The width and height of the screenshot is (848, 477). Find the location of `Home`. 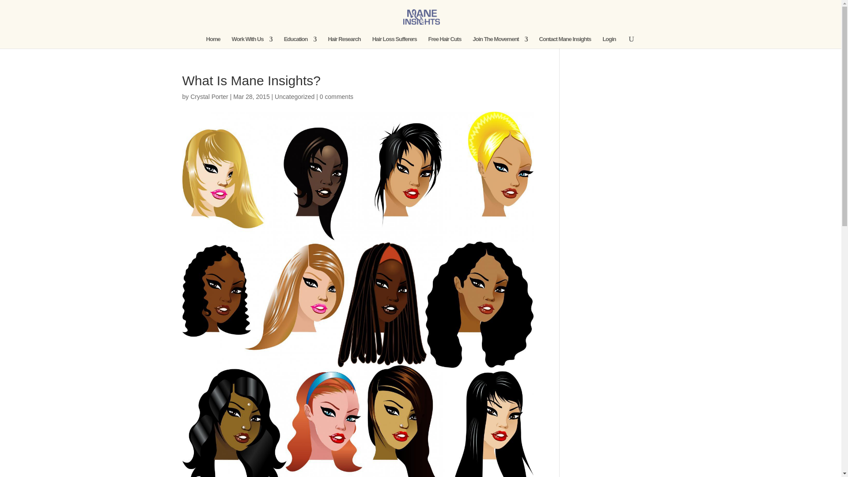

Home is located at coordinates (213, 42).